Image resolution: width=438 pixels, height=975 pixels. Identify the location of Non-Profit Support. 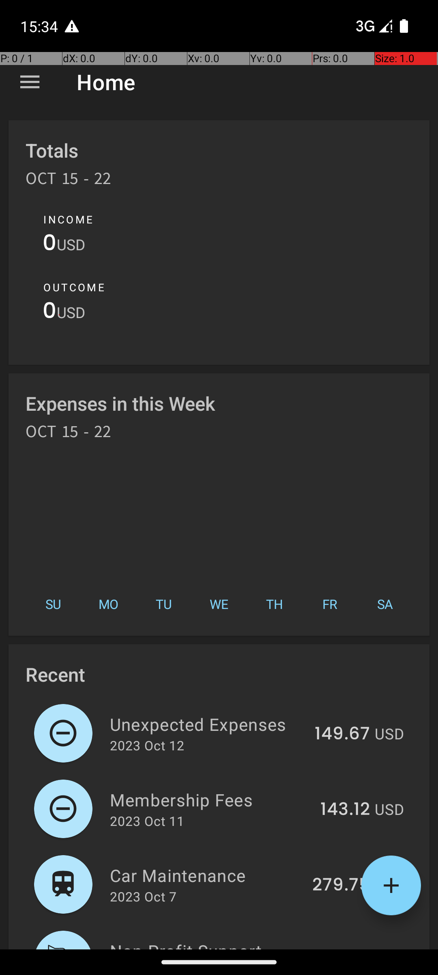
(206, 944).